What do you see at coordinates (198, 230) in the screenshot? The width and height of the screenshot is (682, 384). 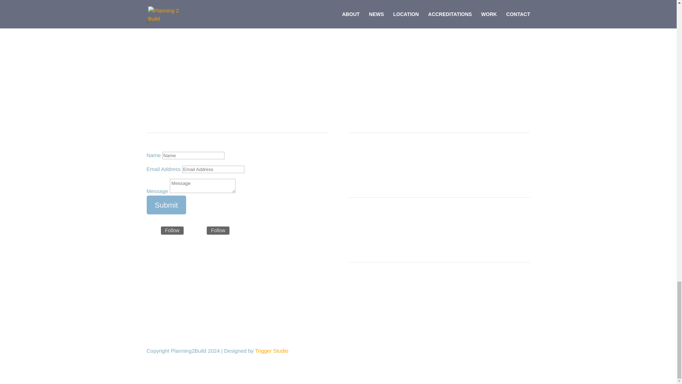 I see `Follow on LinkedIn` at bounding box center [198, 230].